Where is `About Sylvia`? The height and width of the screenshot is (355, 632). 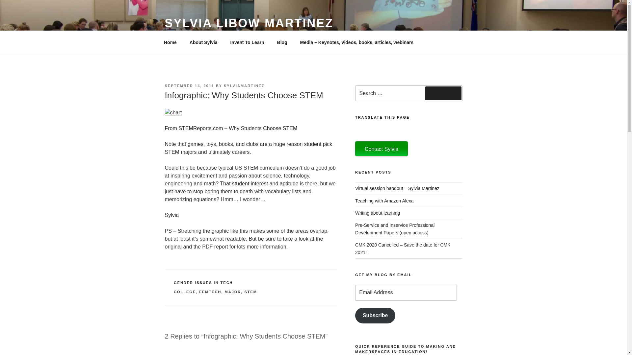 About Sylvia is located at coordinates (203, 42).